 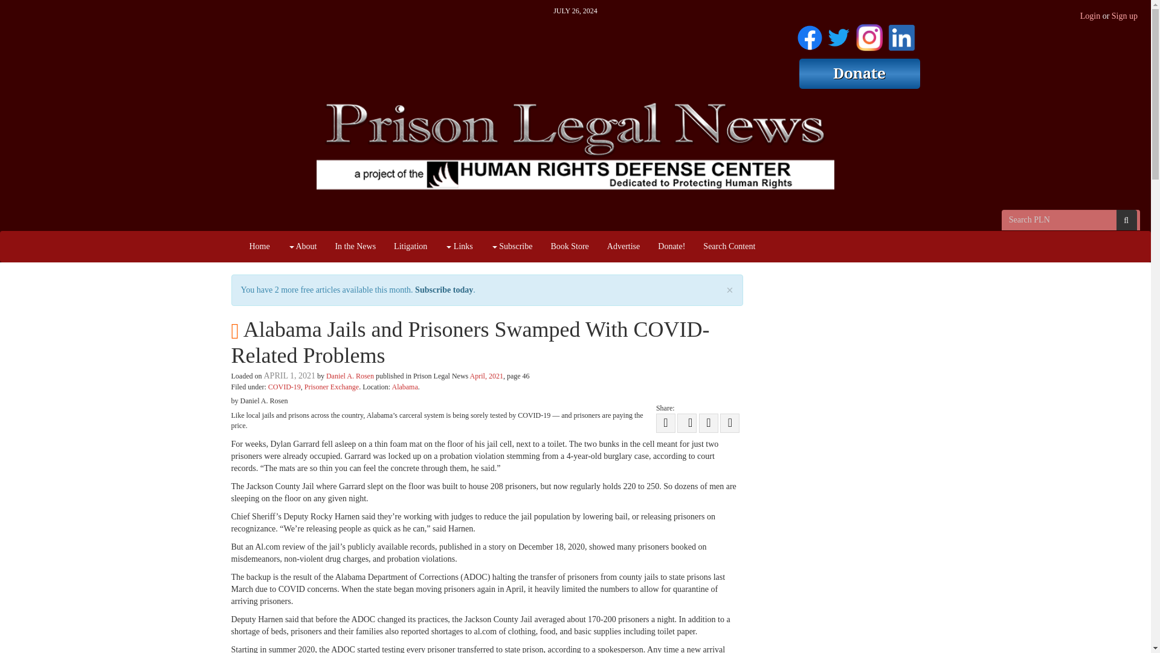 I want to click on About, so click(x=302, y=247).